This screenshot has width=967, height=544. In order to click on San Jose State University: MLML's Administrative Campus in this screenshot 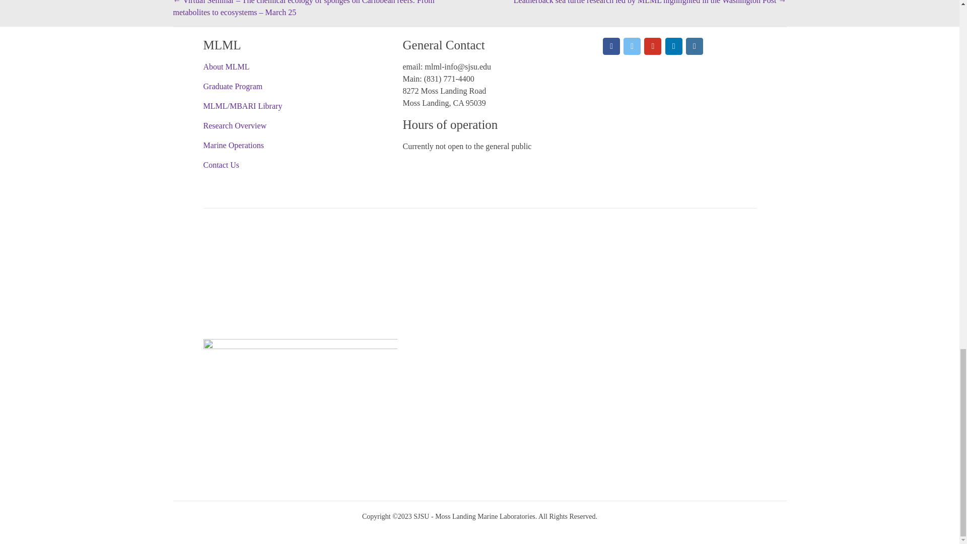, I will do `click(300, 358)`.